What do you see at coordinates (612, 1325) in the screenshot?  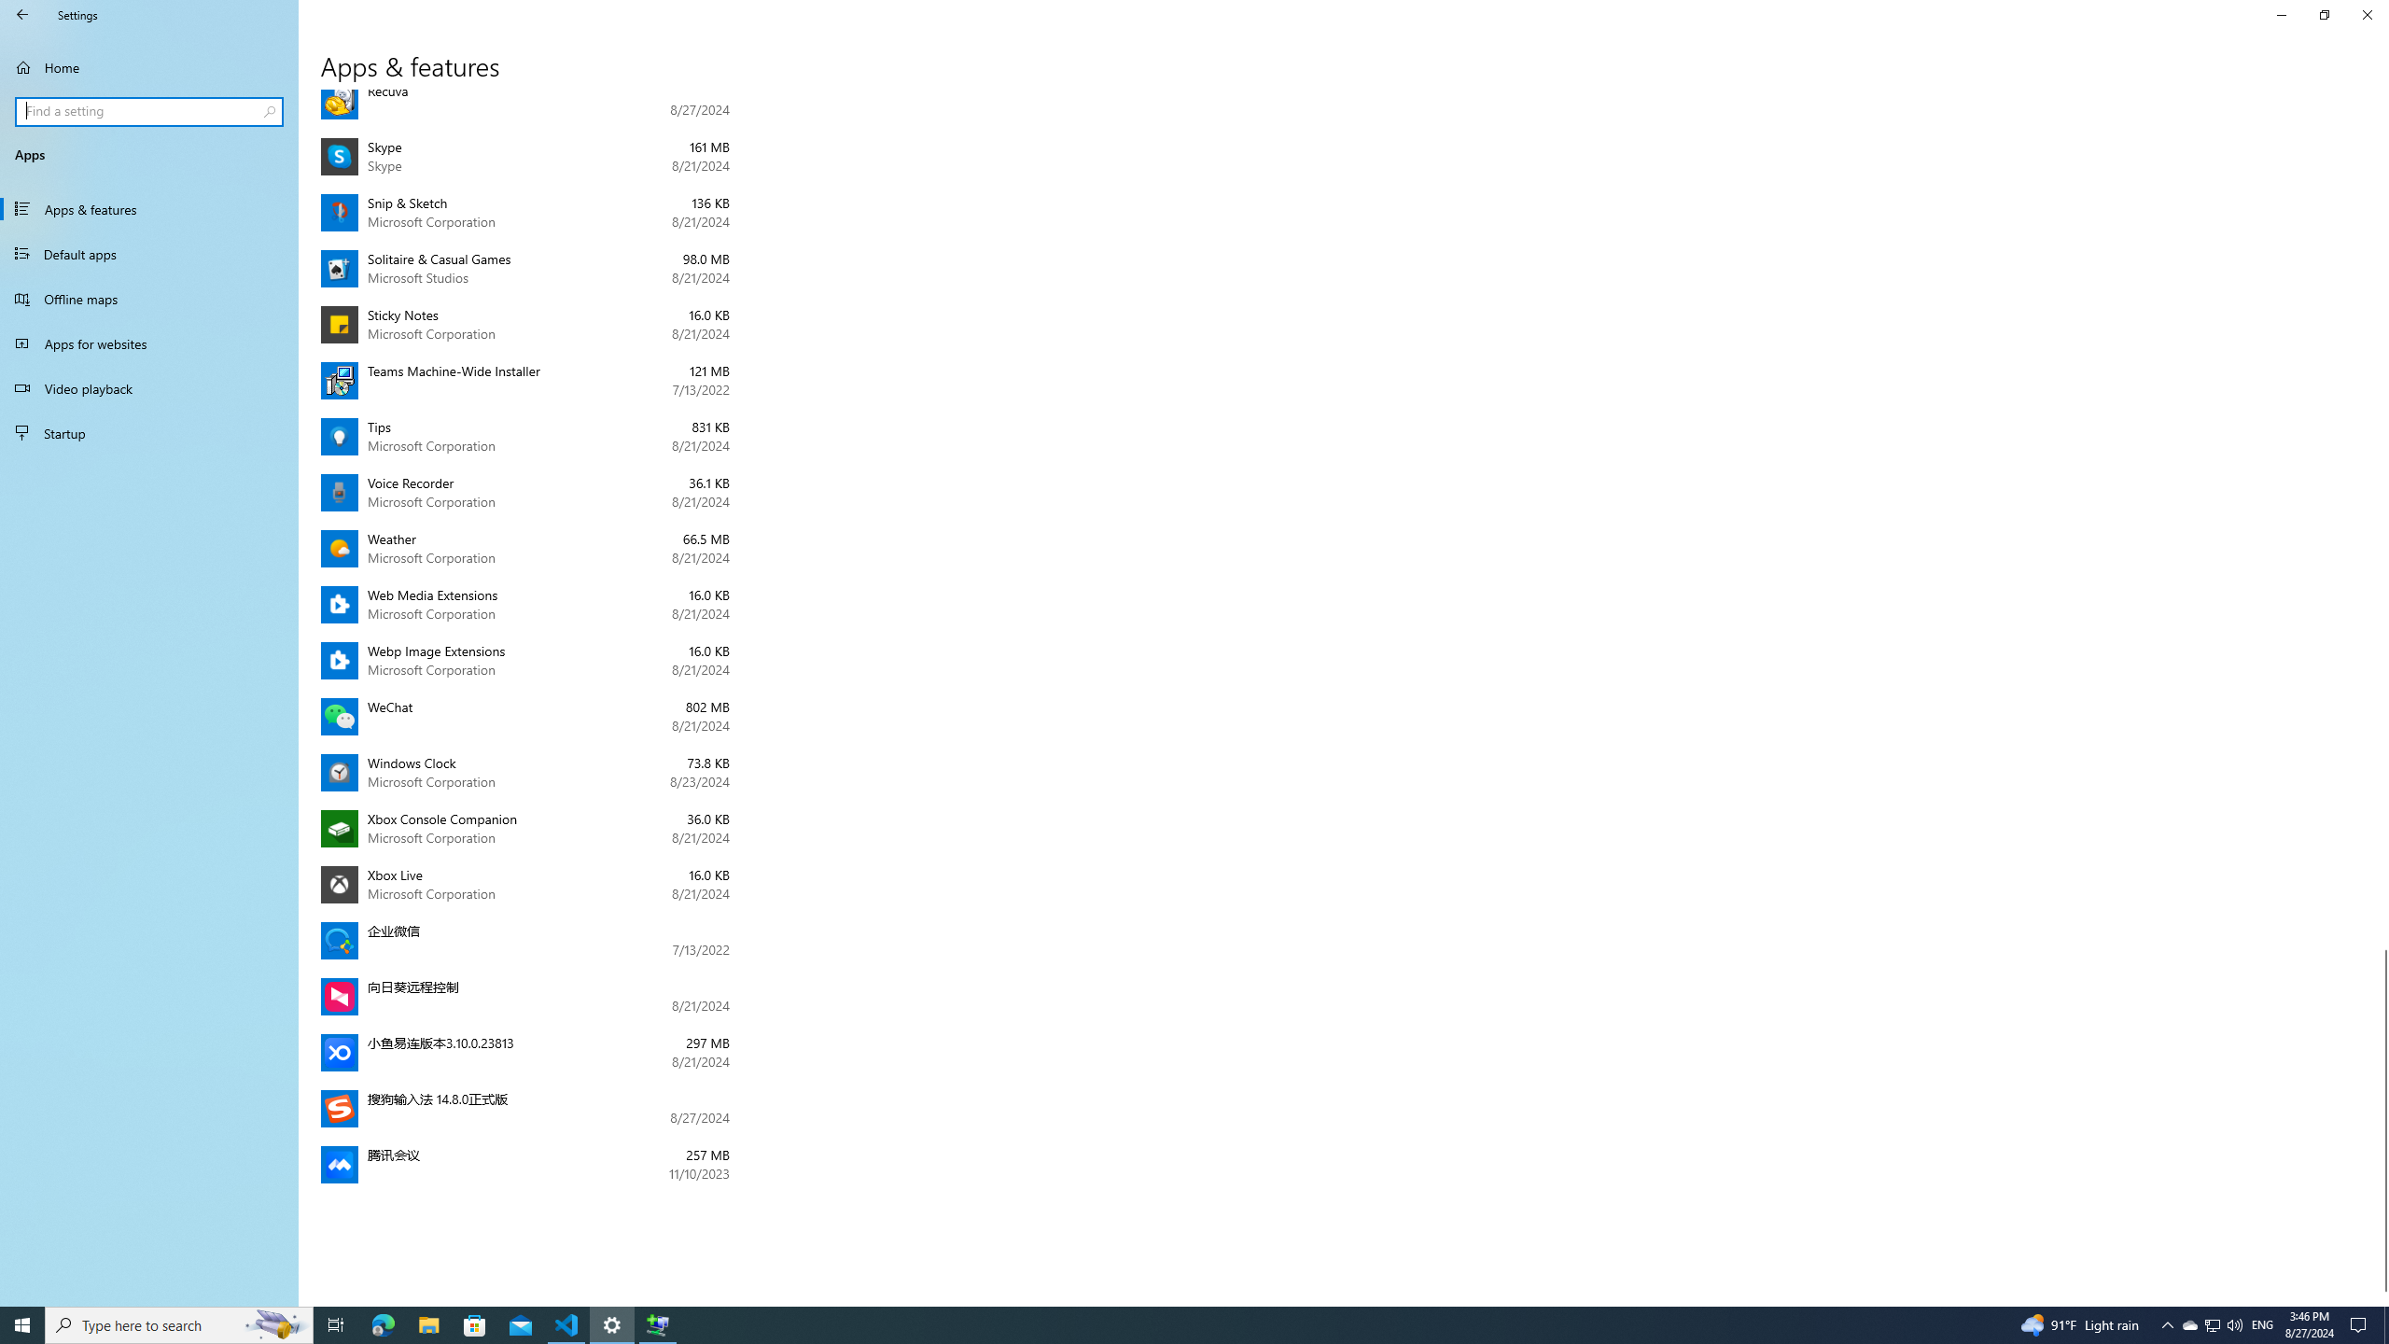 I see `Settings - 1 running window` at bounding box center [612, 1325].